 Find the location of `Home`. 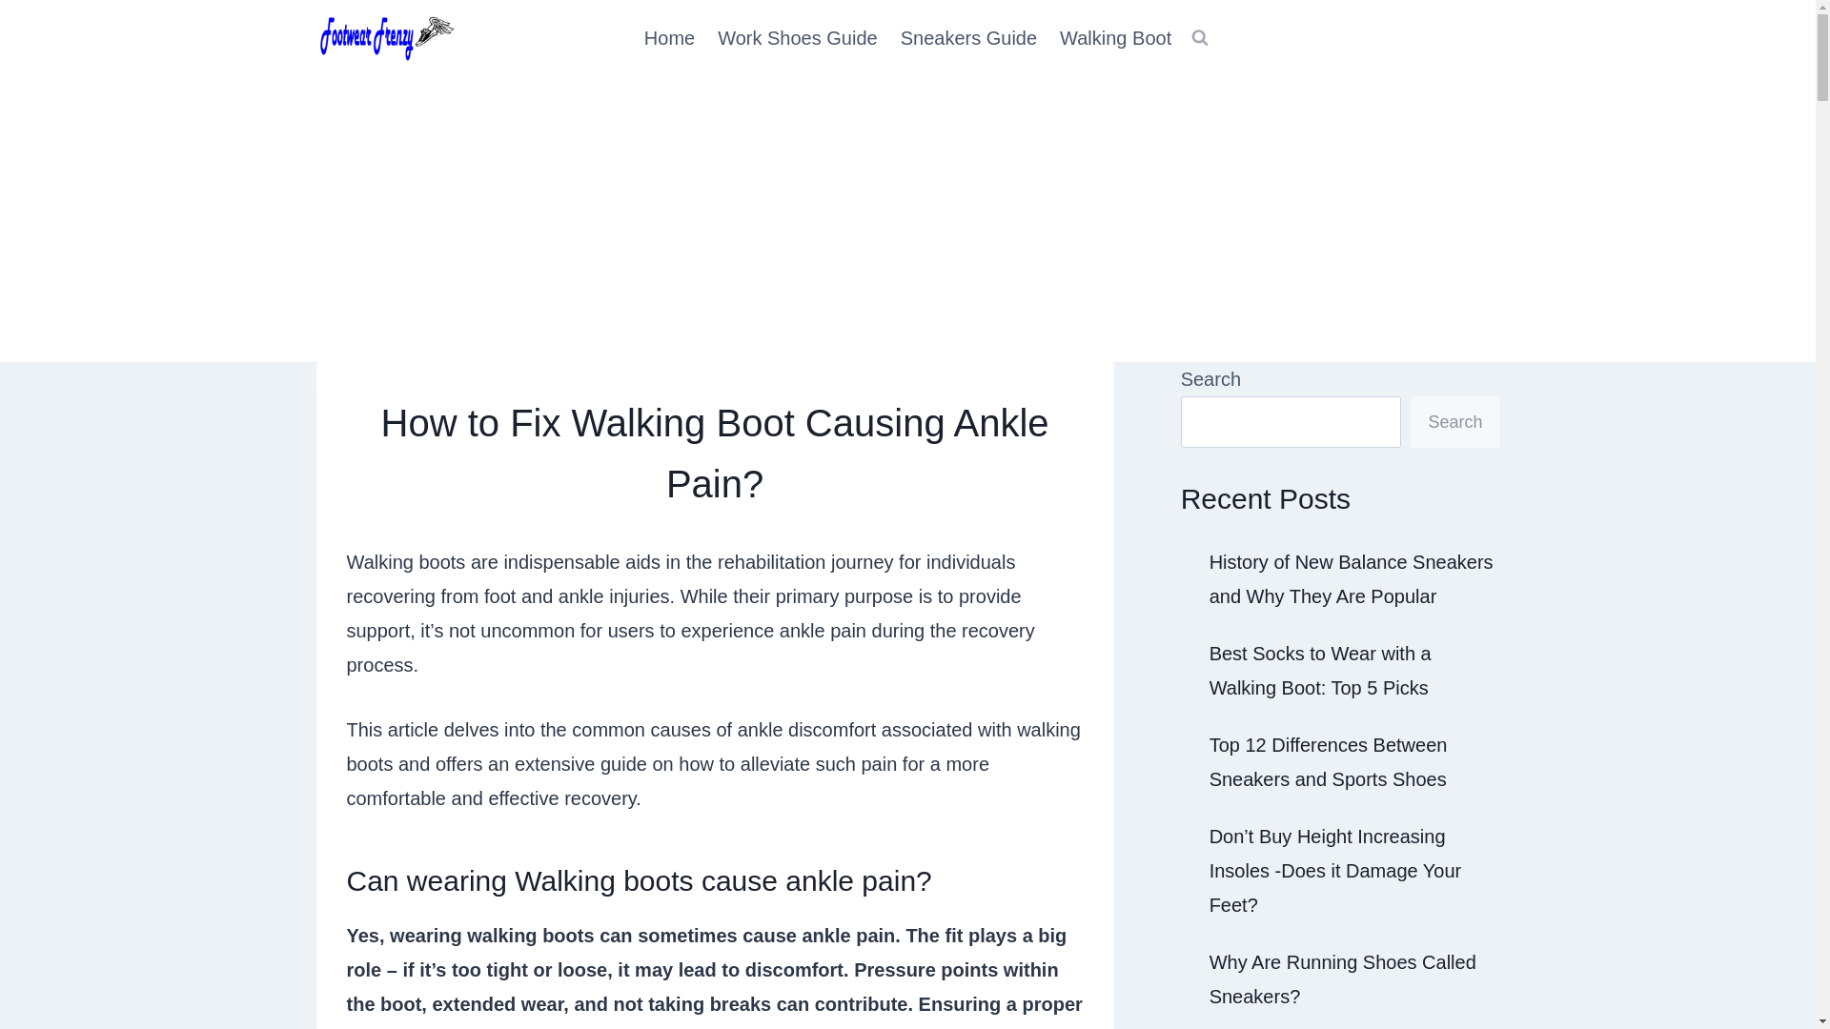

Home is located at coordinates (669, 38).